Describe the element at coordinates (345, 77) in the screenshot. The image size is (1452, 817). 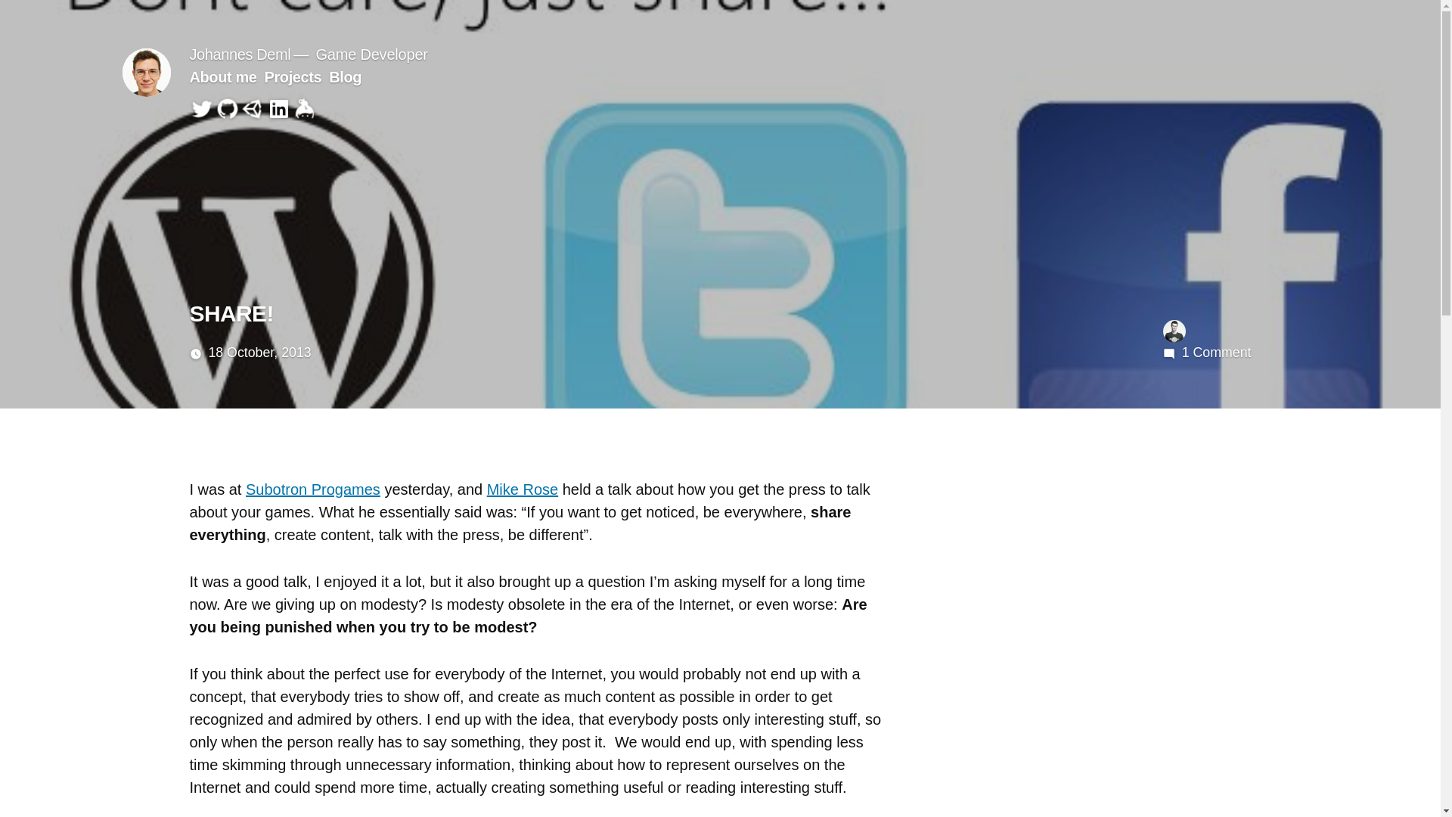
I see `Blog` at that location.